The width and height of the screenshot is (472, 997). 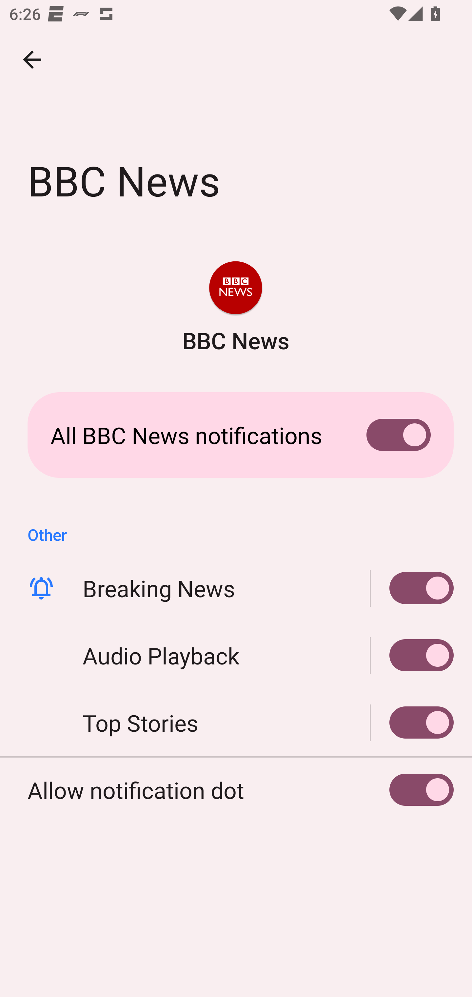 I want to click on Allow notification dot, so click(x=236, y=790).